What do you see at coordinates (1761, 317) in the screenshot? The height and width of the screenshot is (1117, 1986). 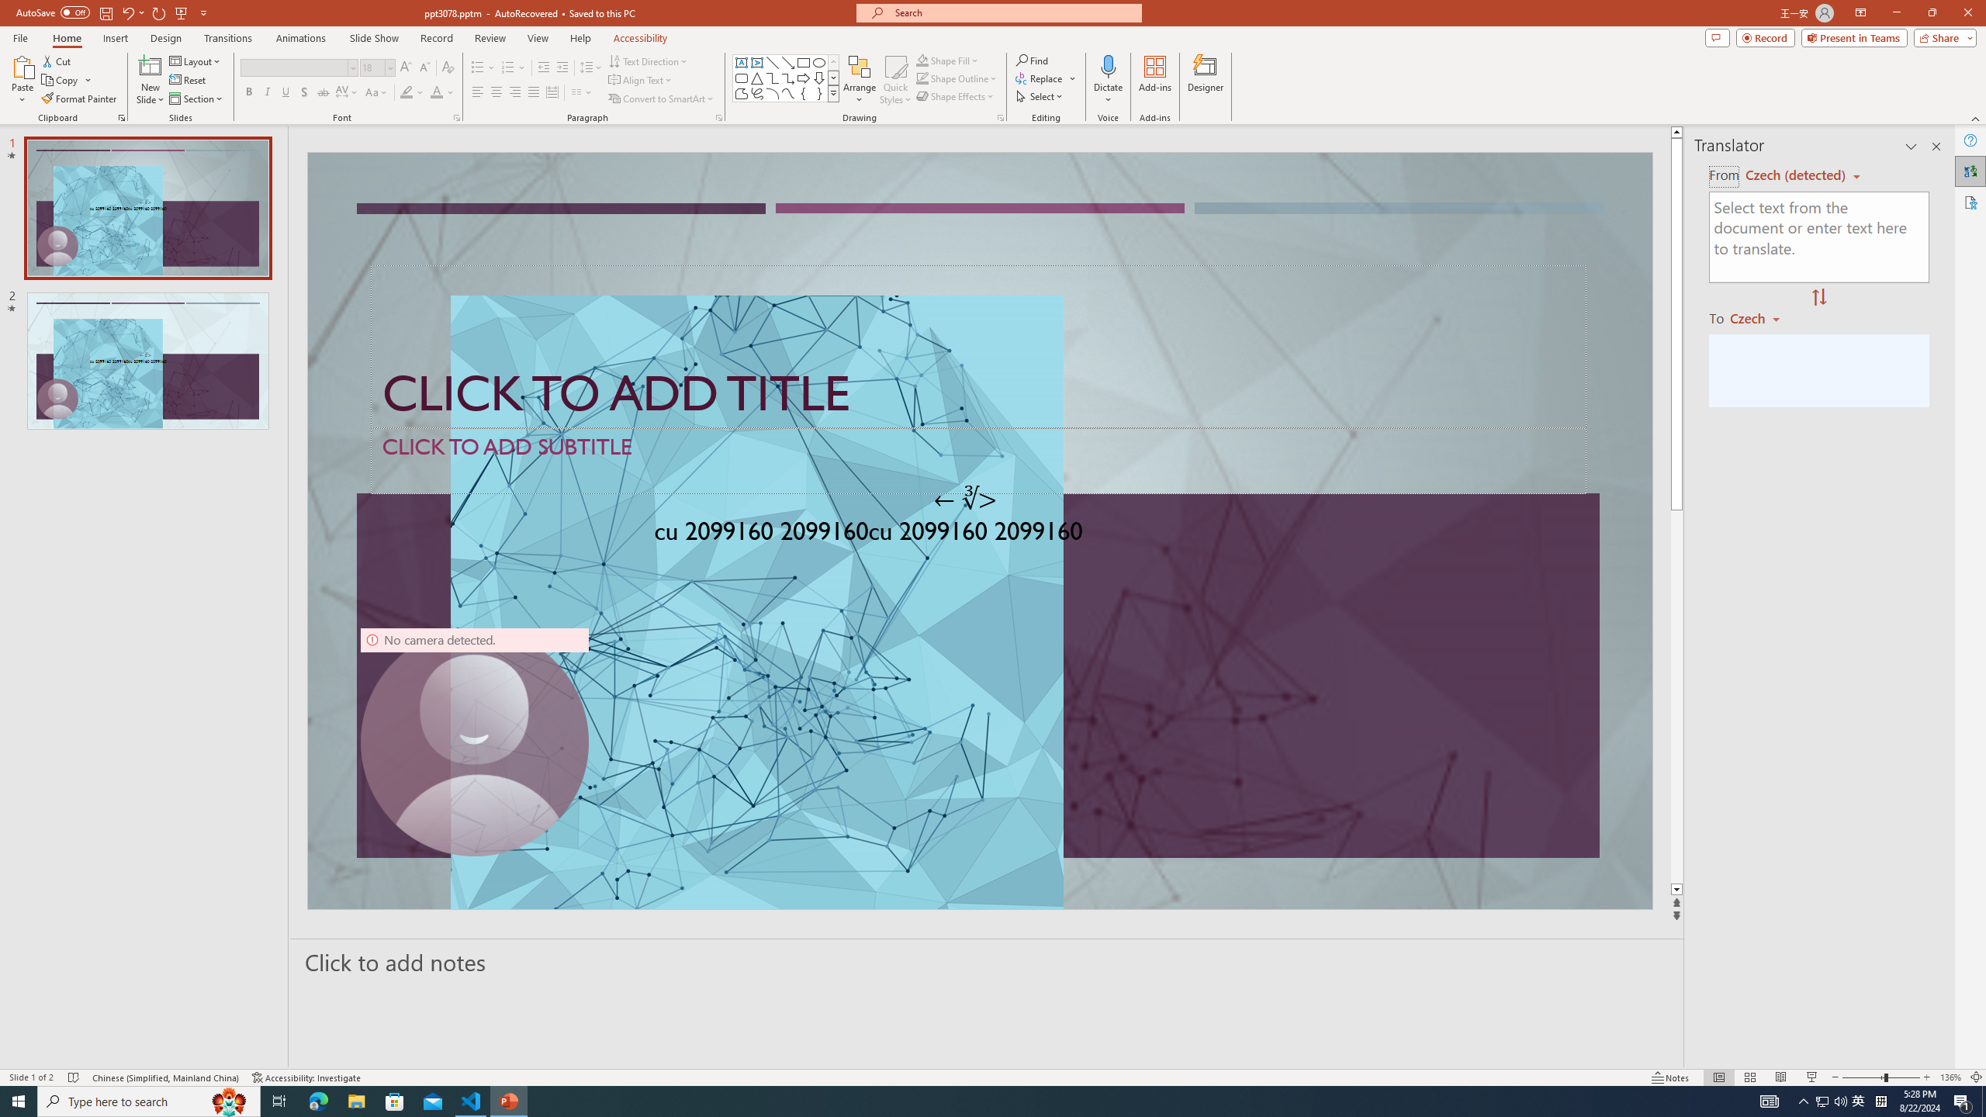 I see `Czech` at bounding box center [1761, 317].